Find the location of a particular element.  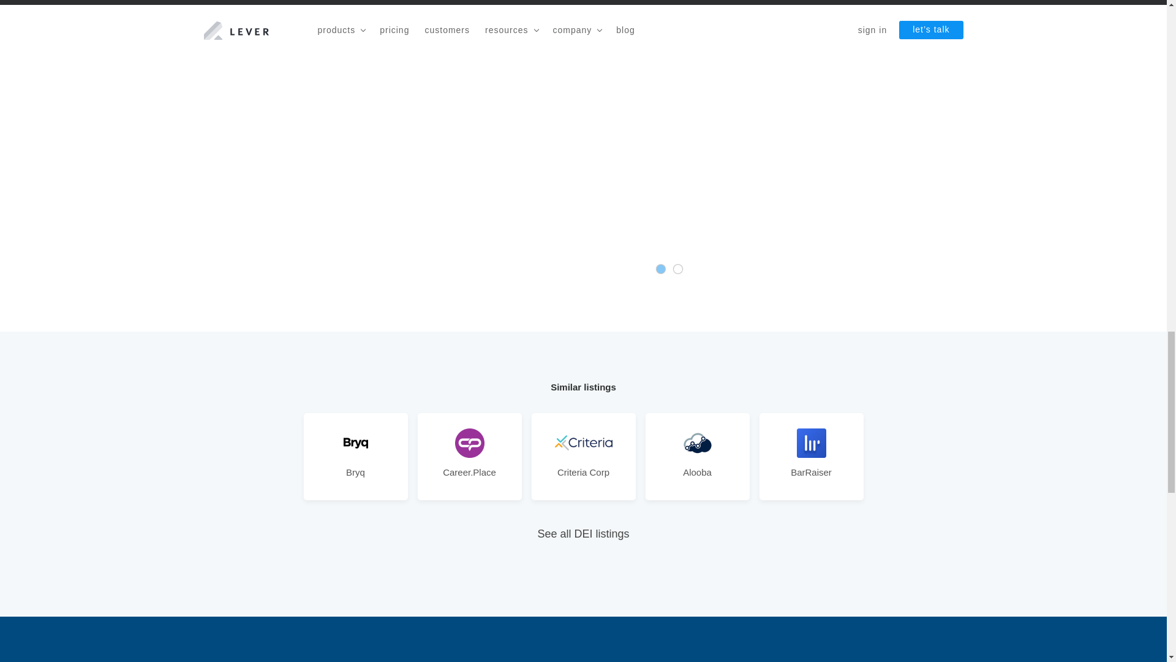

Bryq is located at coordinates (355, 473).